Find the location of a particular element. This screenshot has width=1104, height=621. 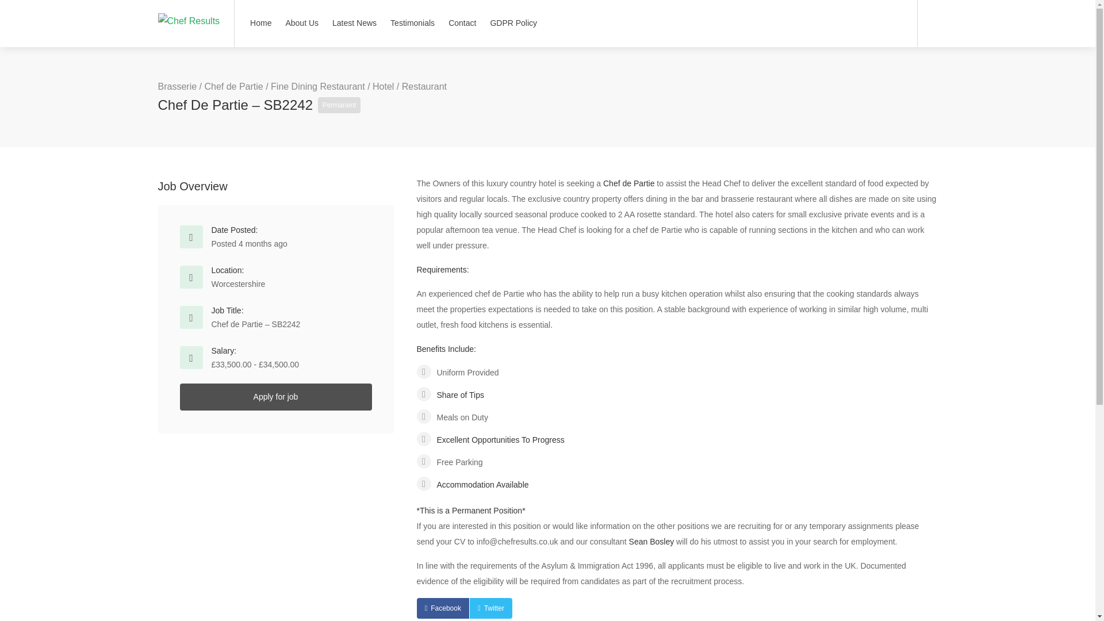

Twitter is located at coordinates (491, 608).